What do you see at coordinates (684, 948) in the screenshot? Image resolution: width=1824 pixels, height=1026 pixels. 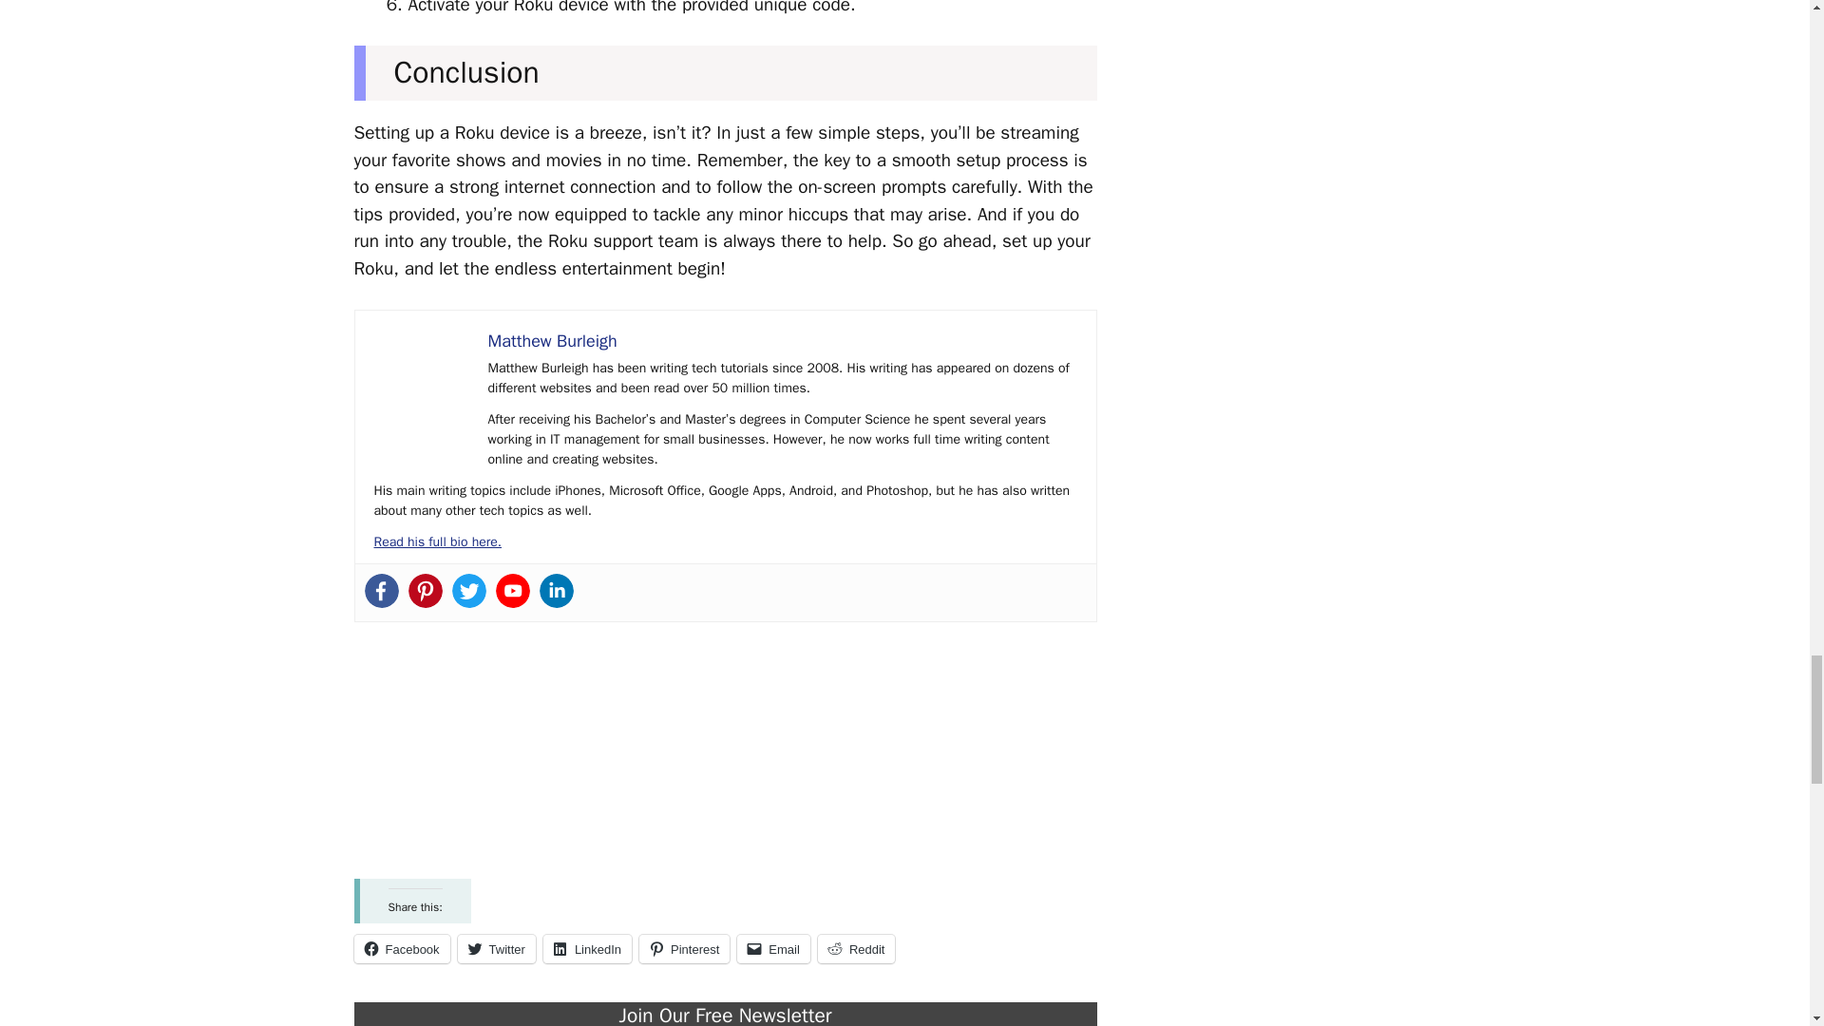 I see `Pinterest` at bounding box center [684, 948].